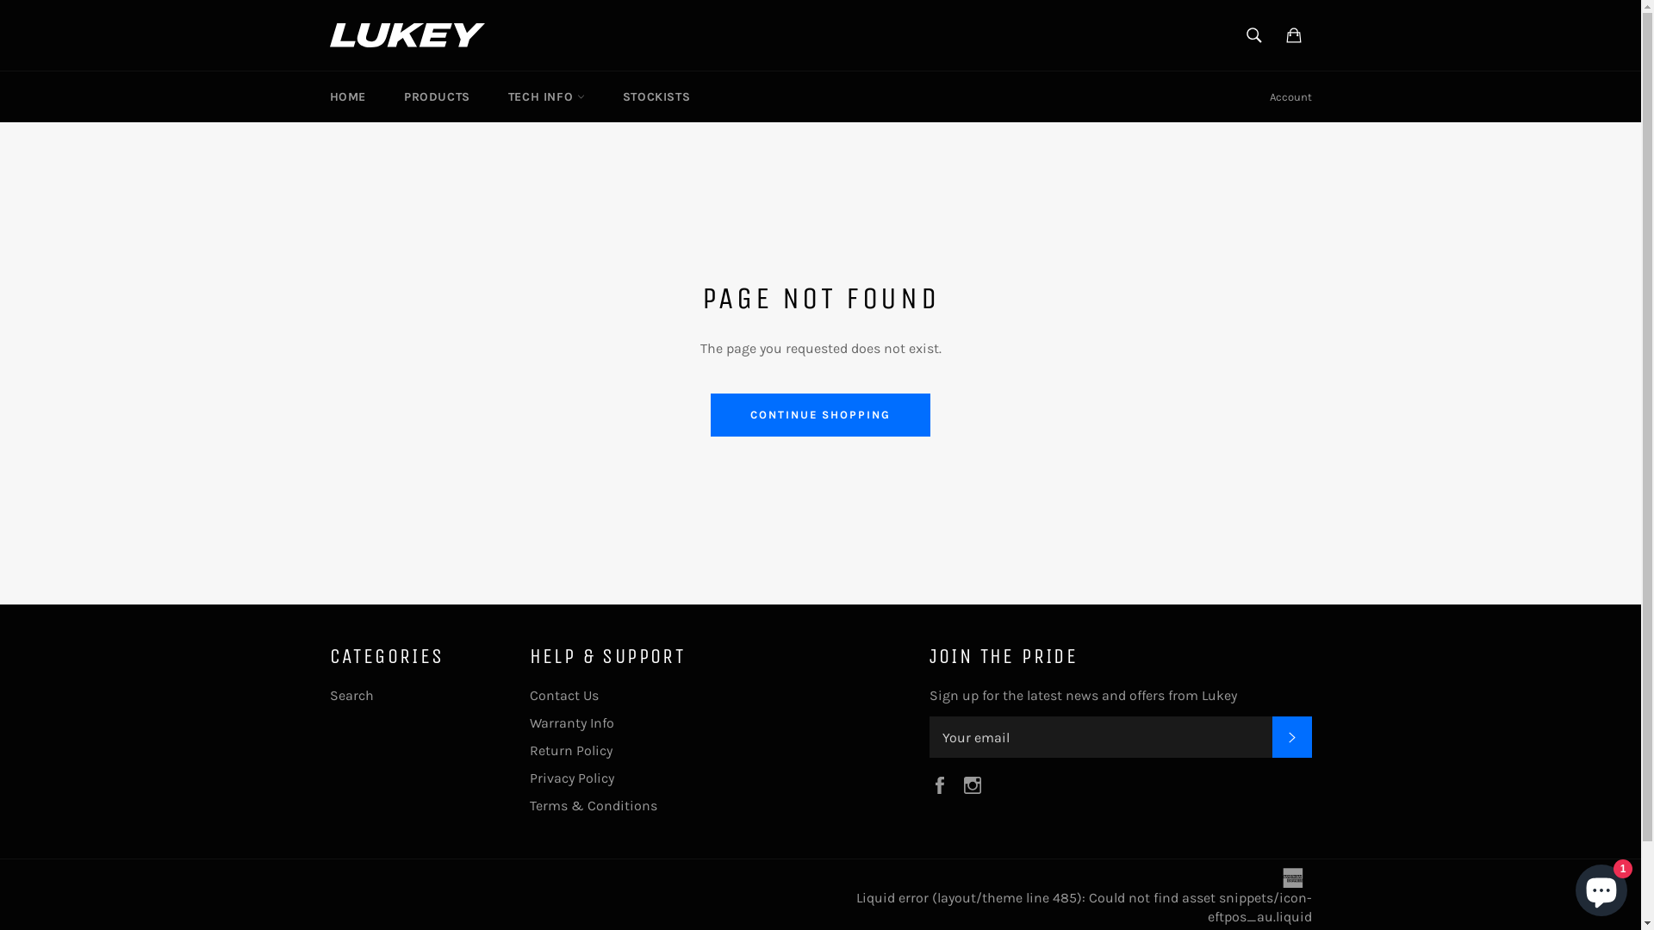  What do you see at coordinates (347, 96) in the screenshot?
I see `HOME` at bounding box center [347, 96].